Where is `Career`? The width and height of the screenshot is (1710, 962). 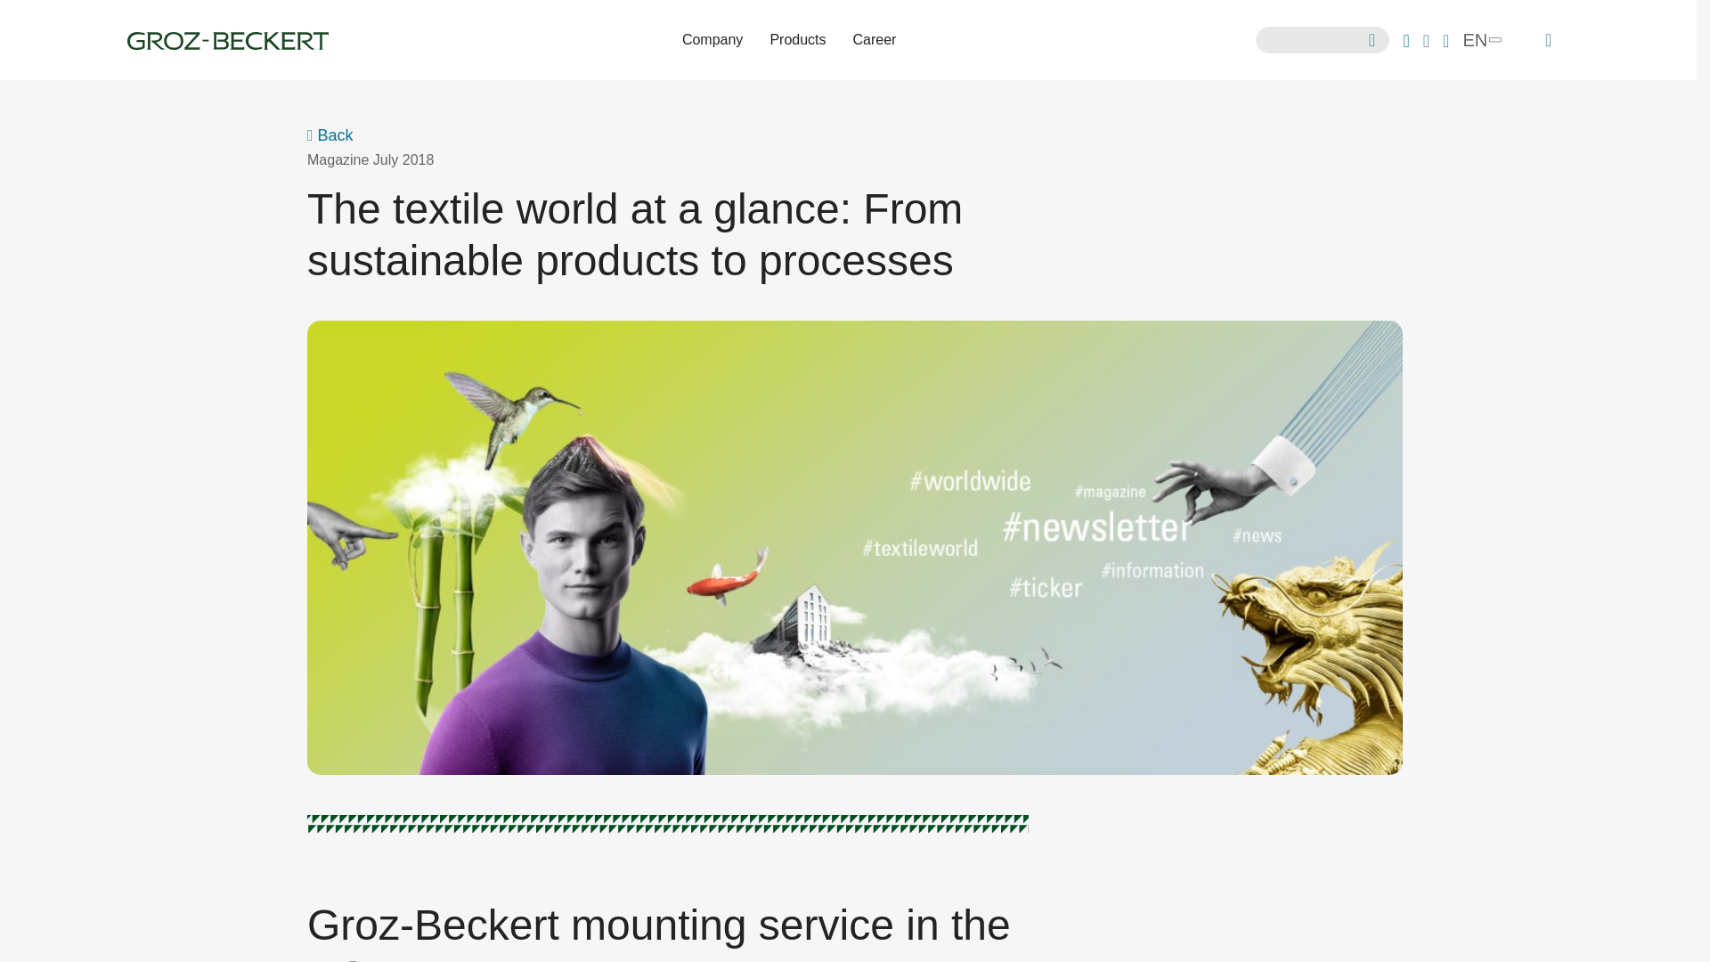 Career is located at coordinates (875, 40).